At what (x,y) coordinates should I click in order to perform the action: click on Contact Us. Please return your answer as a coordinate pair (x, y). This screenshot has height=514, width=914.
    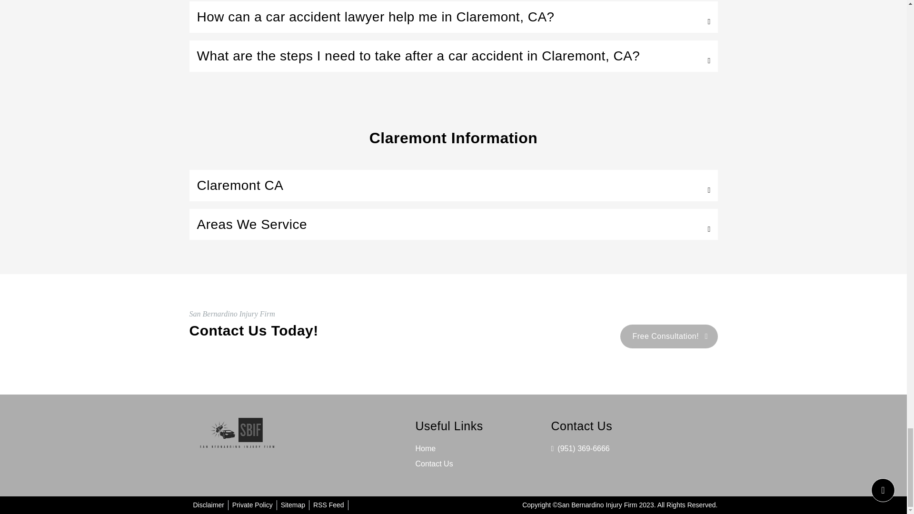
    Looking at the image, I should click on (433, 464).